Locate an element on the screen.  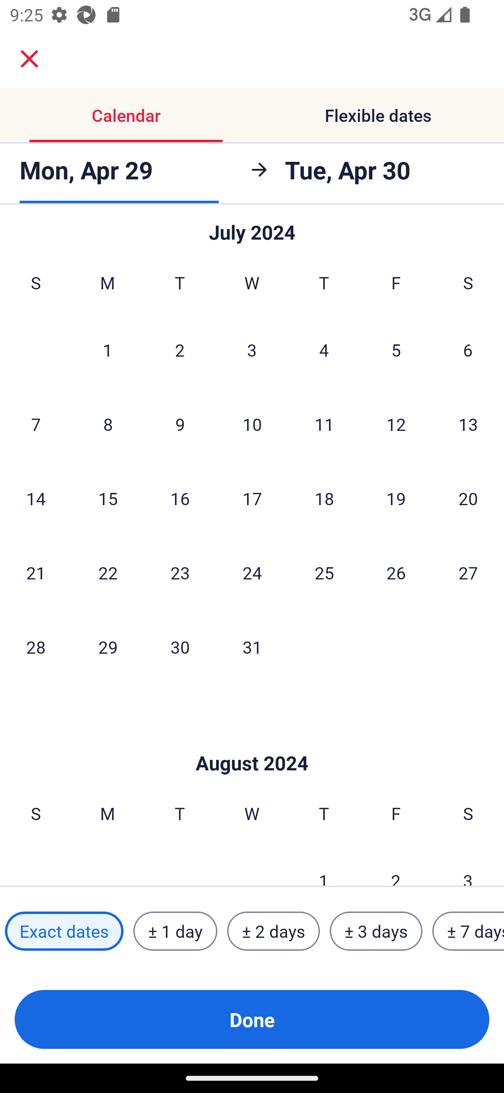
2 Friday, August 2, 2024 is located at coordinates (396, 865).